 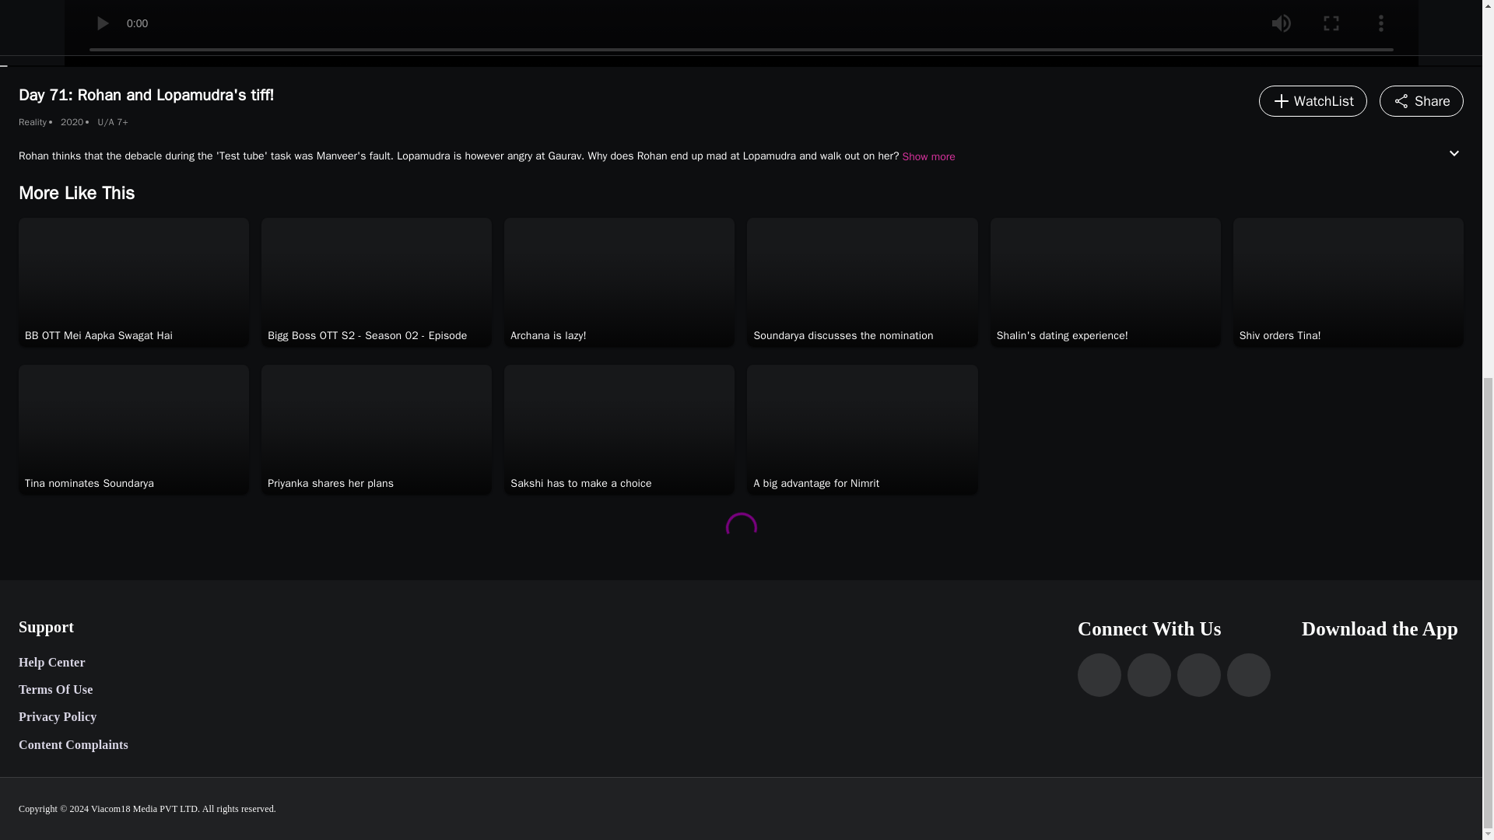 I want to click on WatchList, so click(x=1313, y=101).